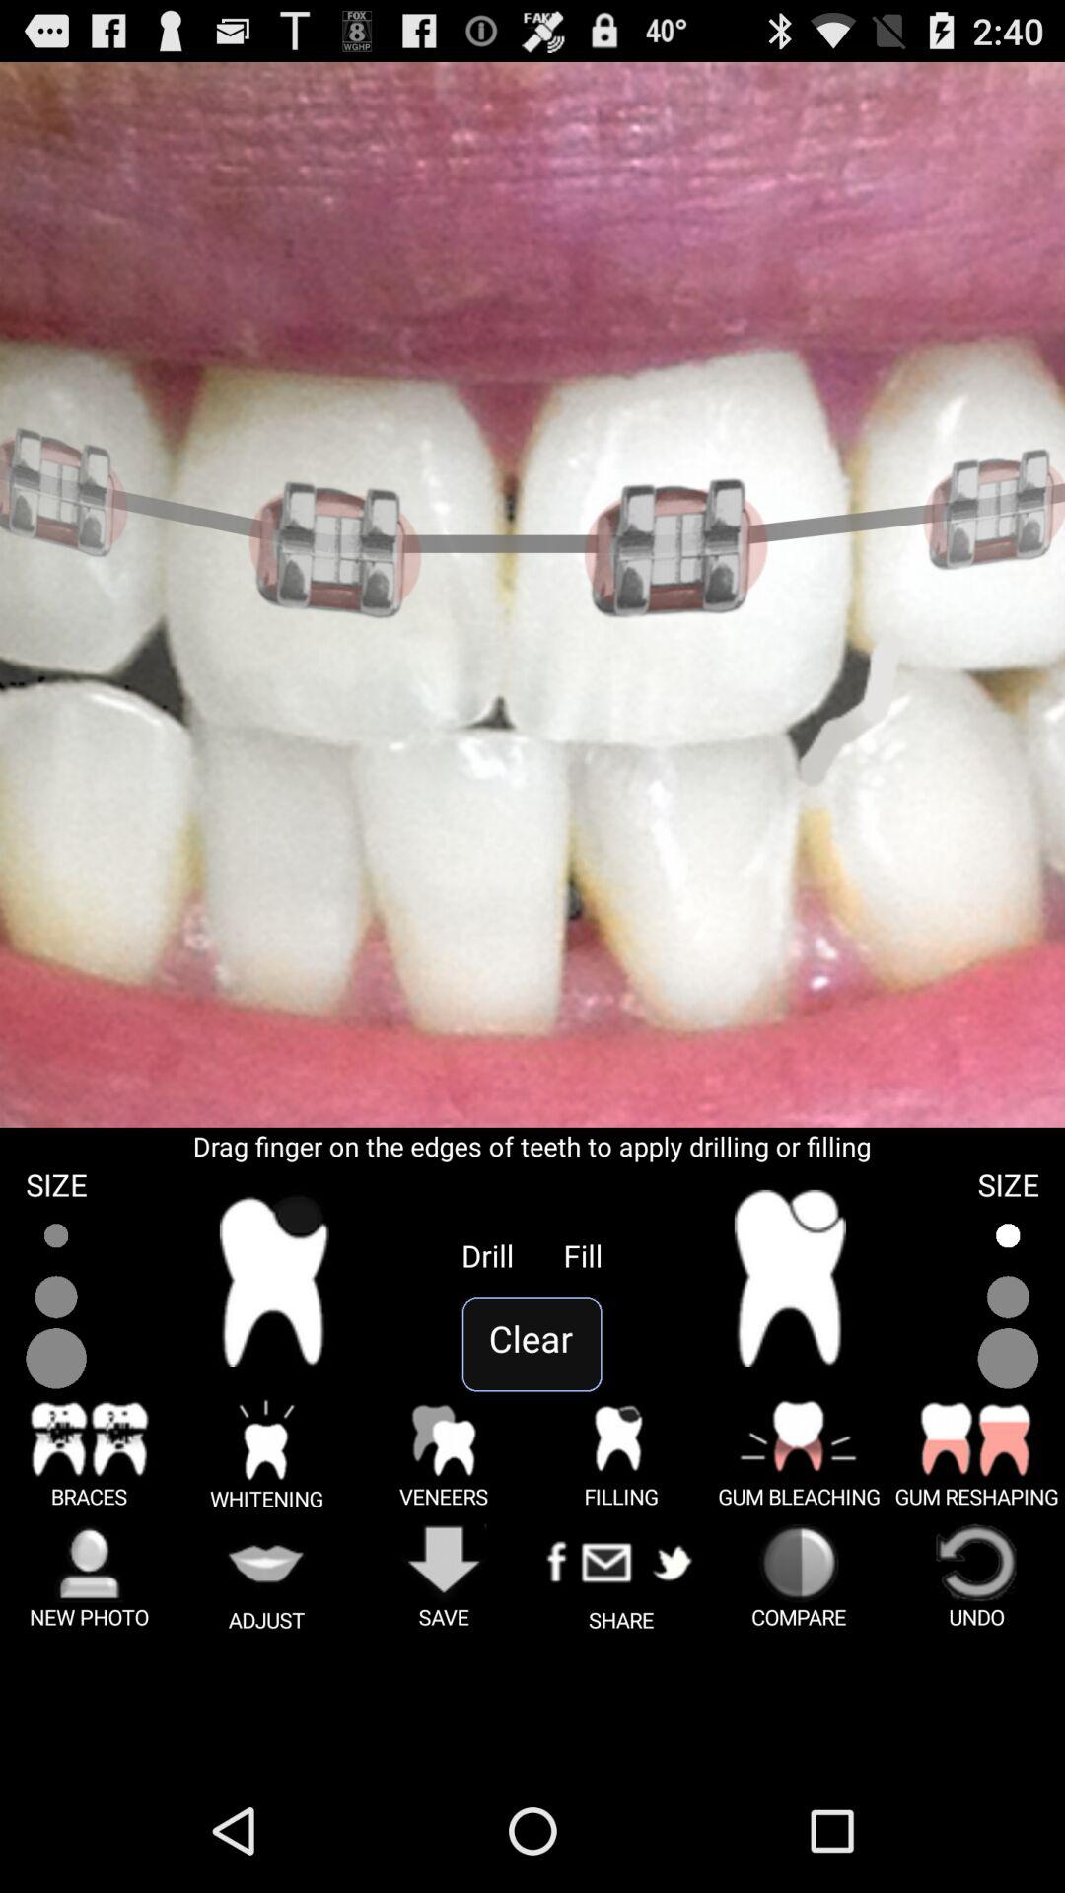 This screenshot has height=1893, width=1065. Describe the element at coordinates (1008, 1297) in the screenshot. I see `select the size of the tooth filling` at that location.